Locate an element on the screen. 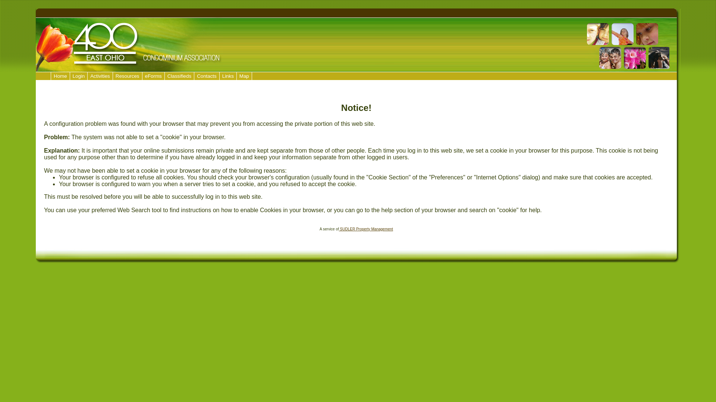 The image size is (716, 402). Home is located at coordinates (60, 76).